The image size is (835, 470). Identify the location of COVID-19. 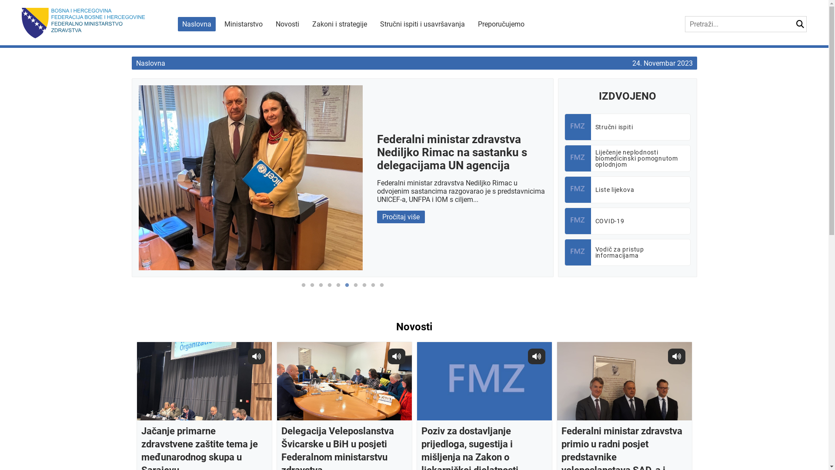
(628, 221).